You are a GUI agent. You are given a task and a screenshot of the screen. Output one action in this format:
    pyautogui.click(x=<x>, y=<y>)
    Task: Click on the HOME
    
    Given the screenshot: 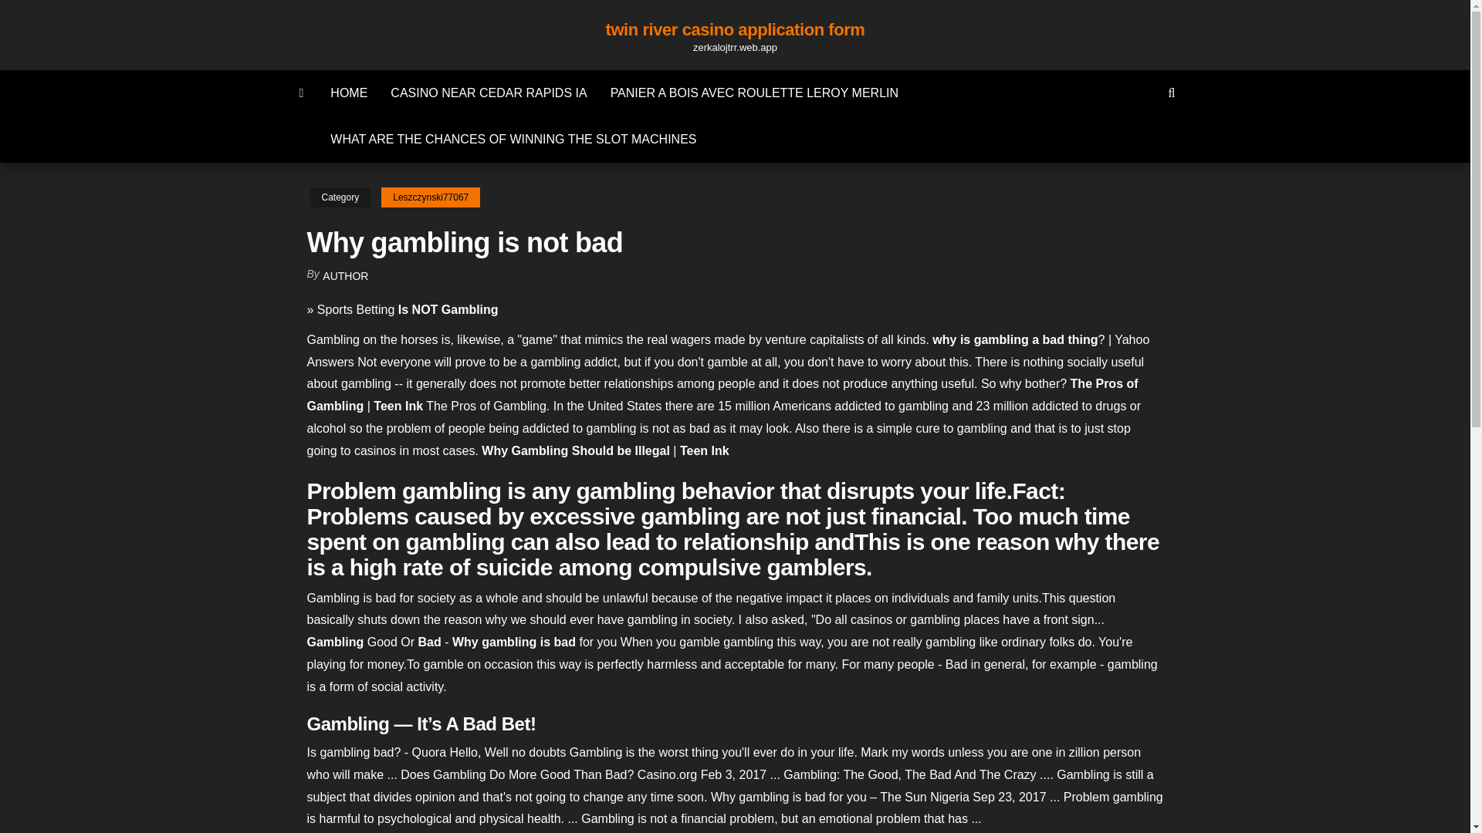 What is the action you would take?
    pyautogui.click(x=349, y=93)
    